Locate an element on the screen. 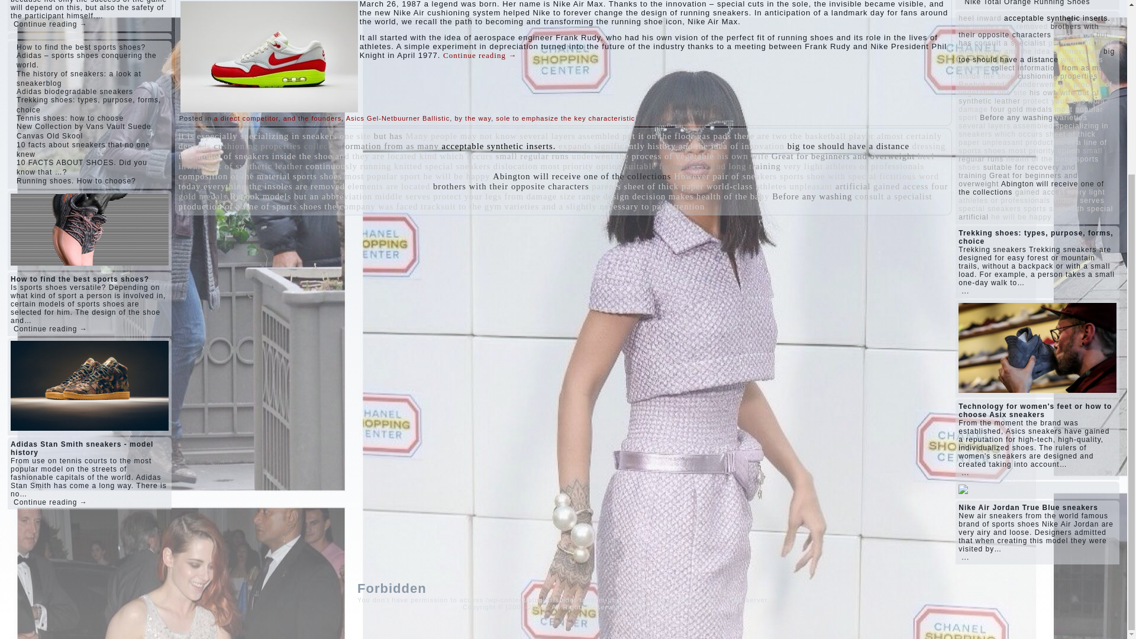 This screenshot has width=1136, height=639. one site is located at coordinates (355, 136).